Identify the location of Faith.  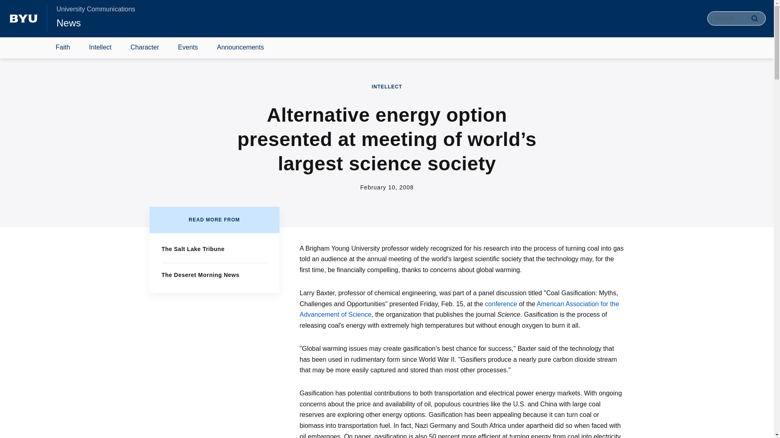
(63, 48).